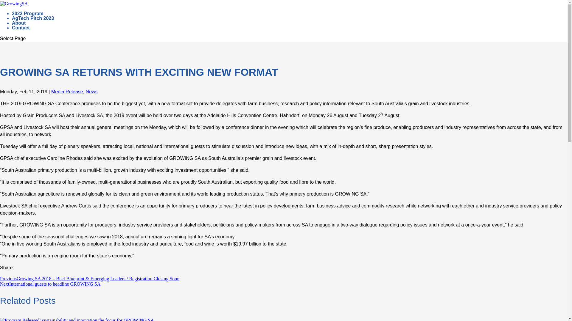 The width and height of the screenshot is (572, 321). I want to click on NextInternational guests to headline GROWING SA, so click(50, 284).